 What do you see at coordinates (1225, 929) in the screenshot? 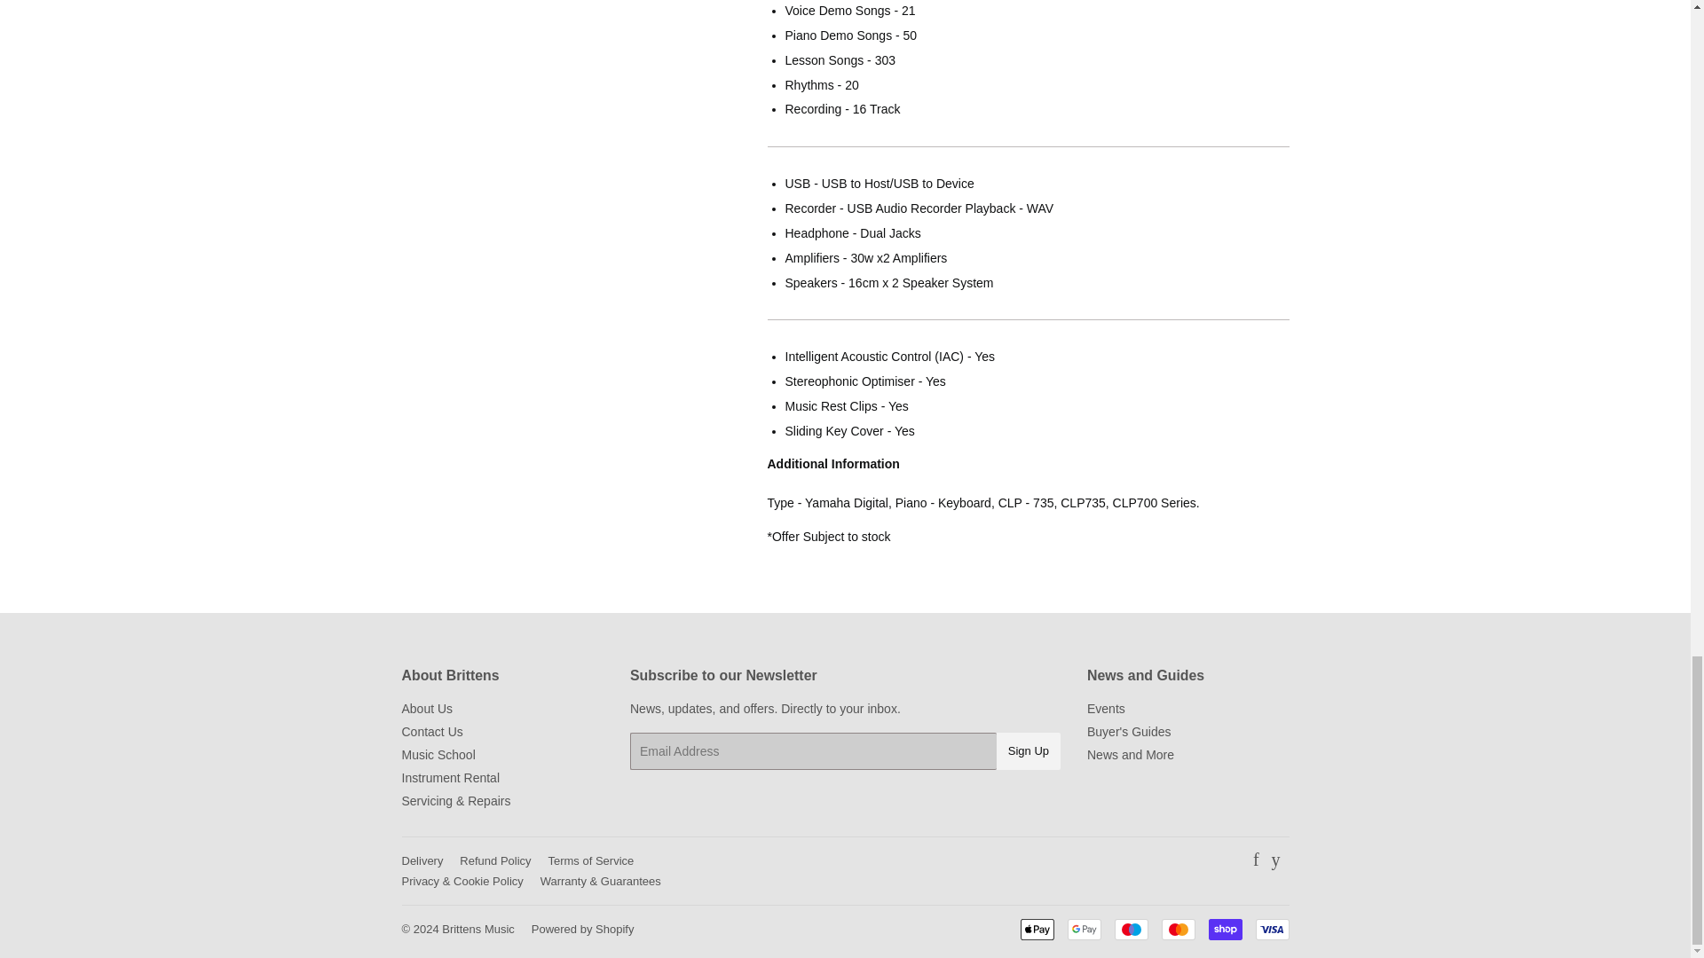
I see `Shop Pay` at bounding box center [1225, 929].